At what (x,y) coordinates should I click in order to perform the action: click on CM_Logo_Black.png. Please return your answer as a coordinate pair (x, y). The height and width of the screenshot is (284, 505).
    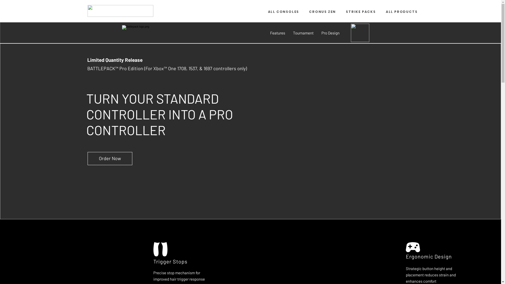
    Looking at the image, I should click on (120, 11).